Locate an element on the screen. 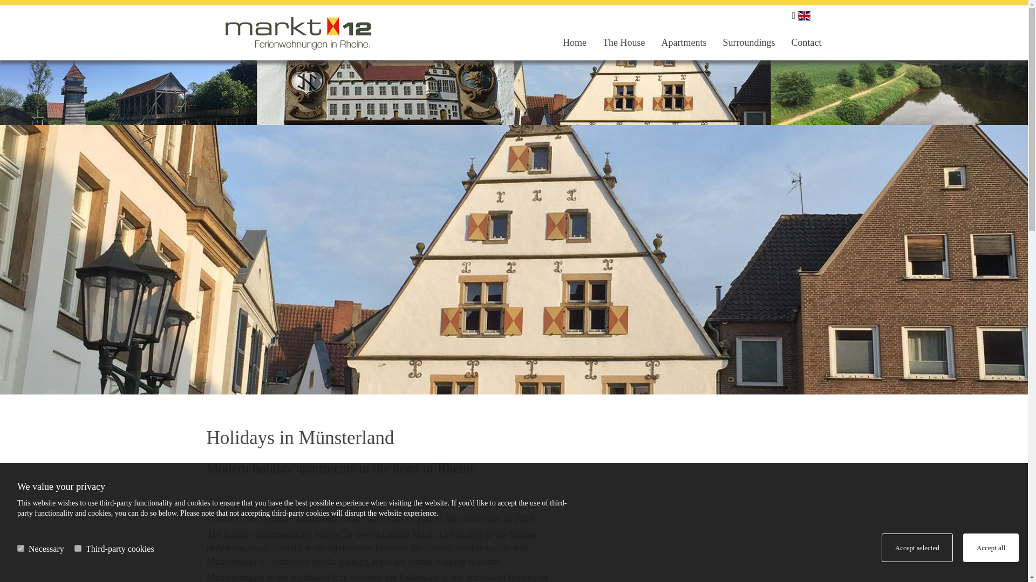 This screenshot has width=1036, height=582. on is located at coordinates (78, 548).